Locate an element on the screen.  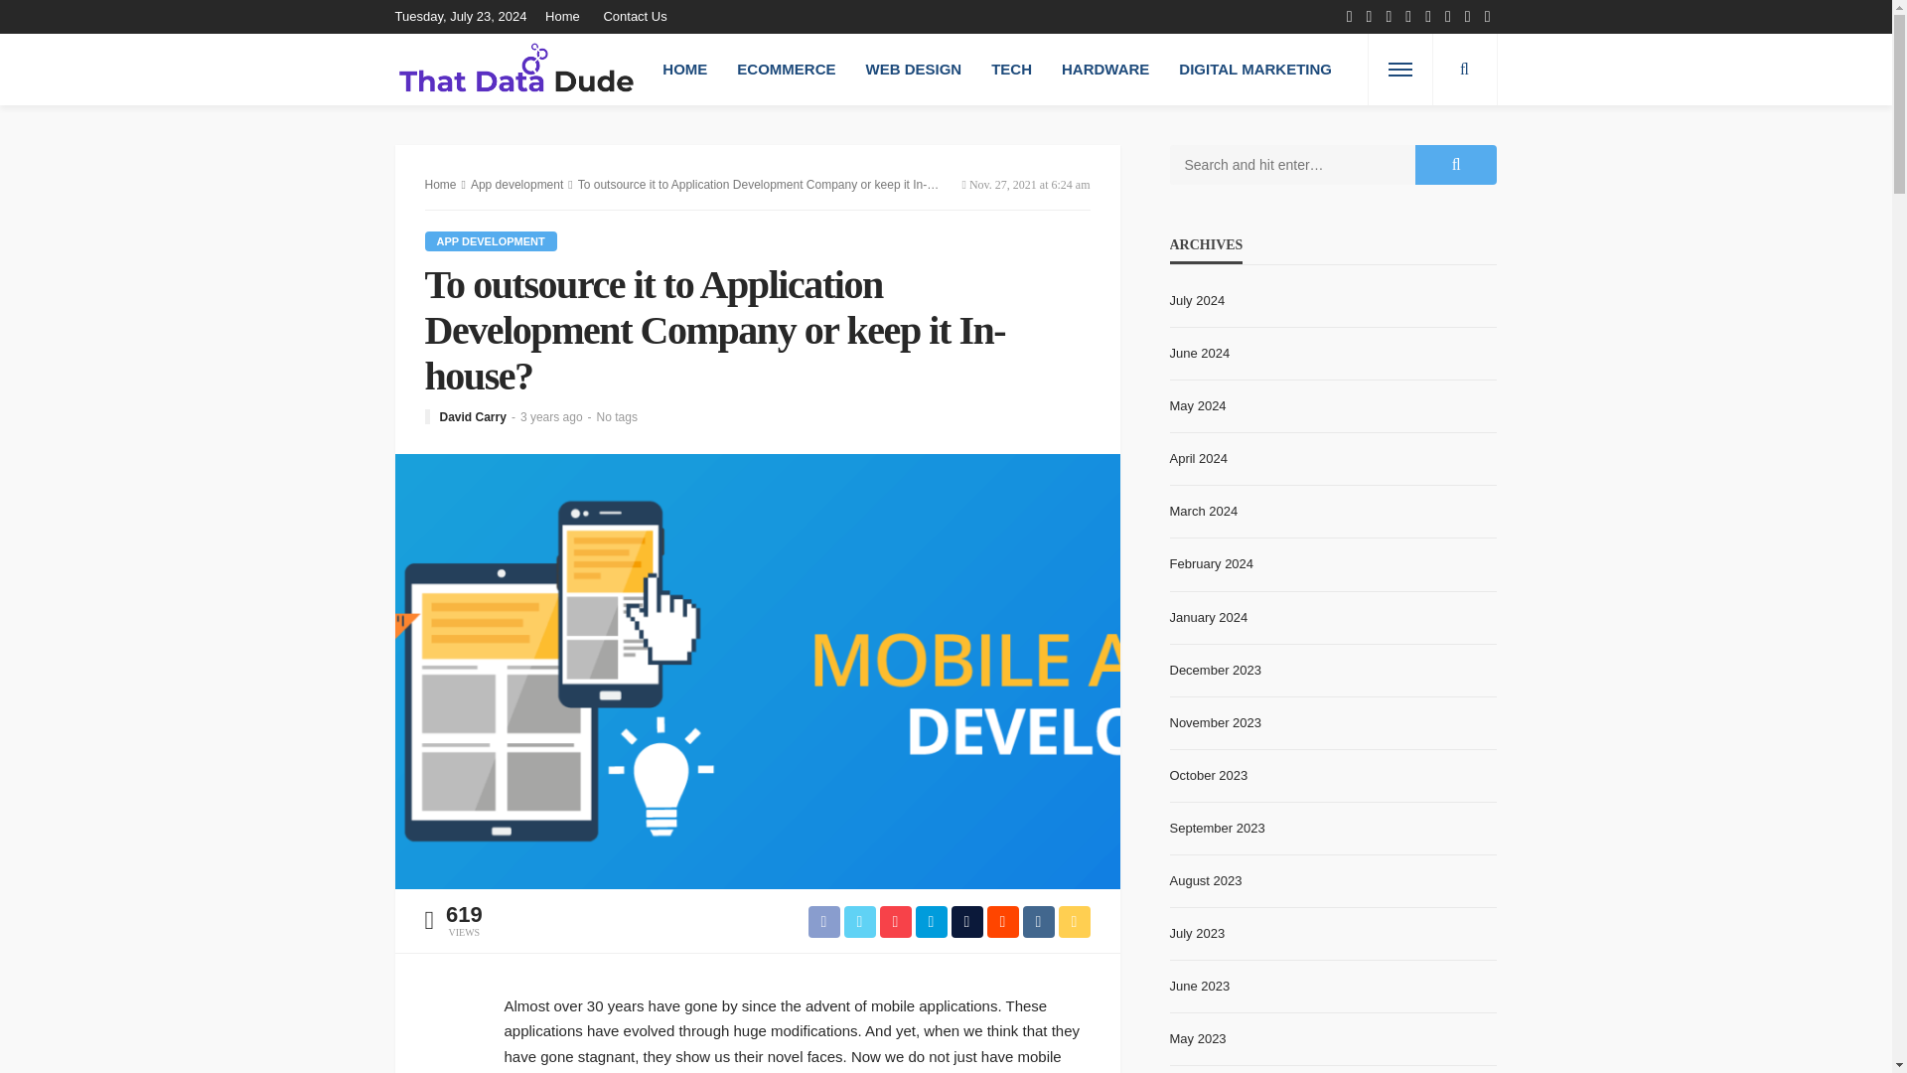
Home is located at coordinates (441, 185).